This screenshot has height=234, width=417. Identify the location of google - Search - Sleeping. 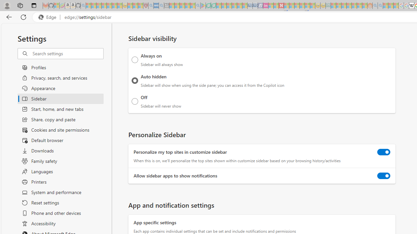
(198, 6).